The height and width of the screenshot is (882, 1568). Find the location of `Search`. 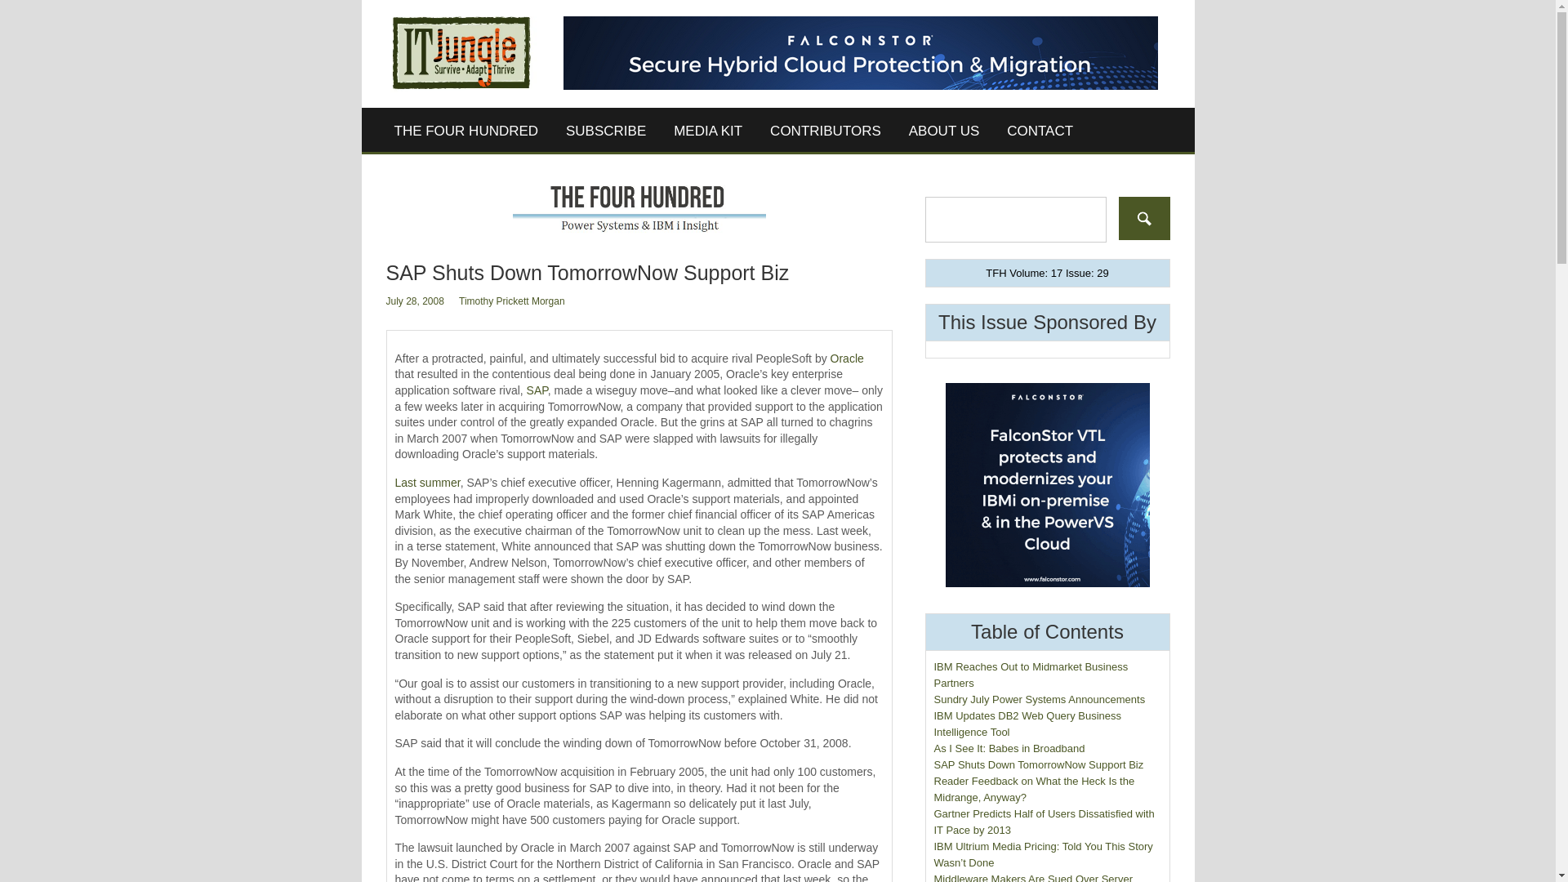

Search is located at coordinates (1144, 217).